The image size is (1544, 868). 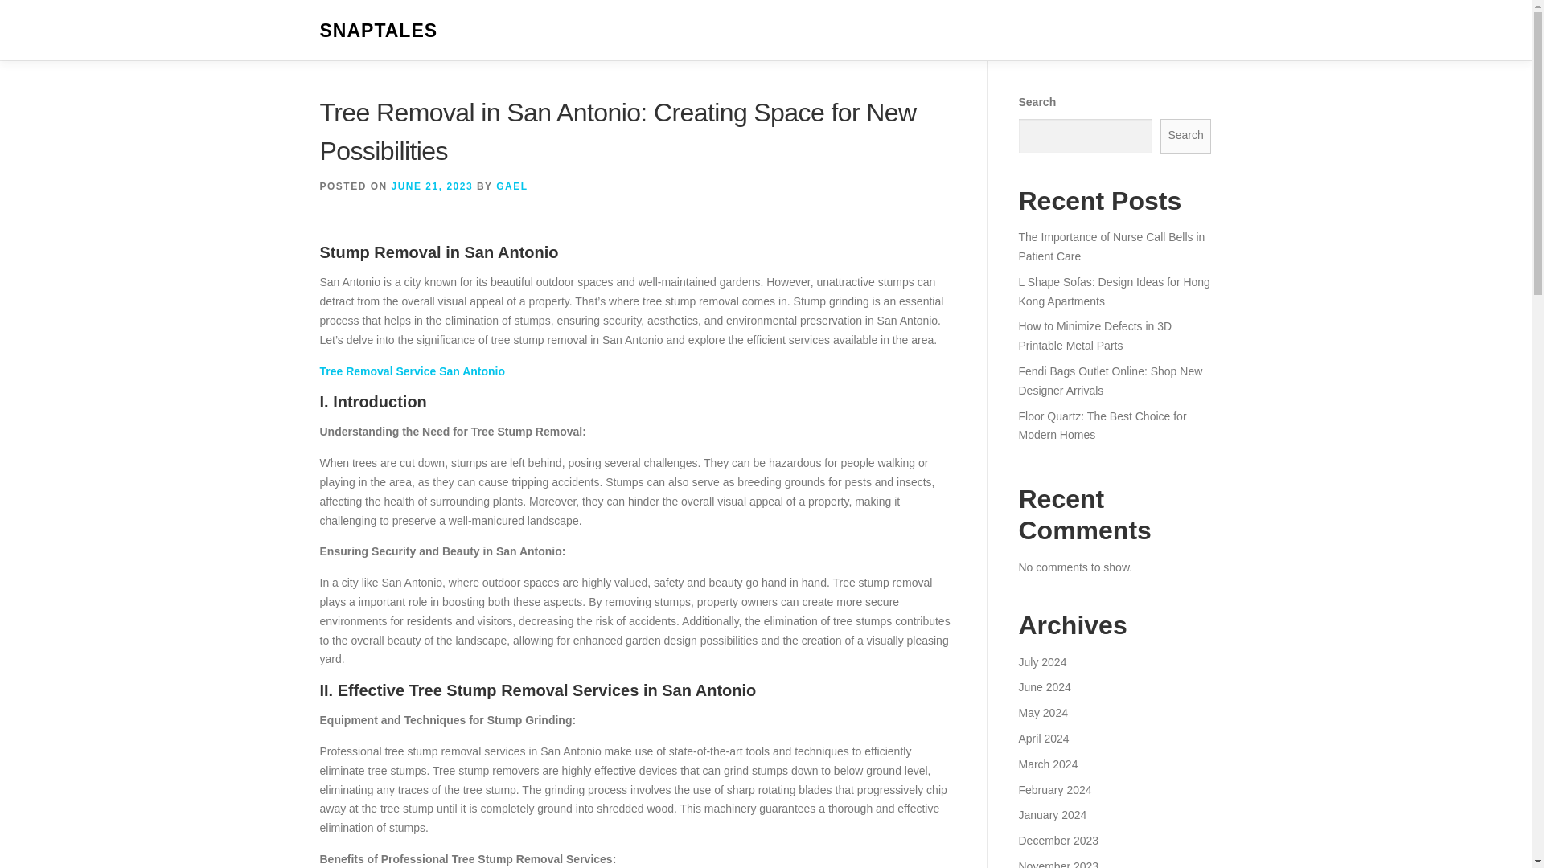 I want to click on January 2024, so click(x=1052, y=814).